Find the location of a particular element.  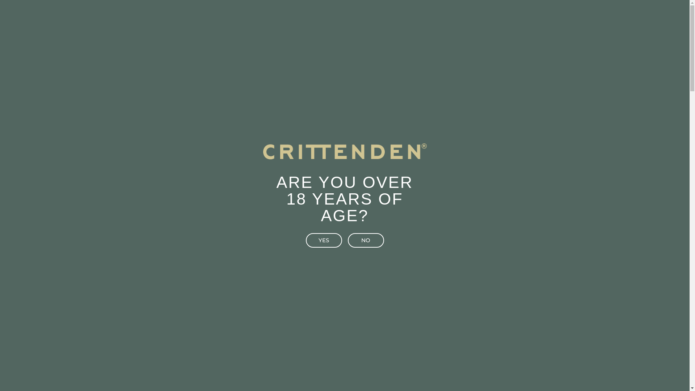

Visit Us is located at coordinates (345, 270).